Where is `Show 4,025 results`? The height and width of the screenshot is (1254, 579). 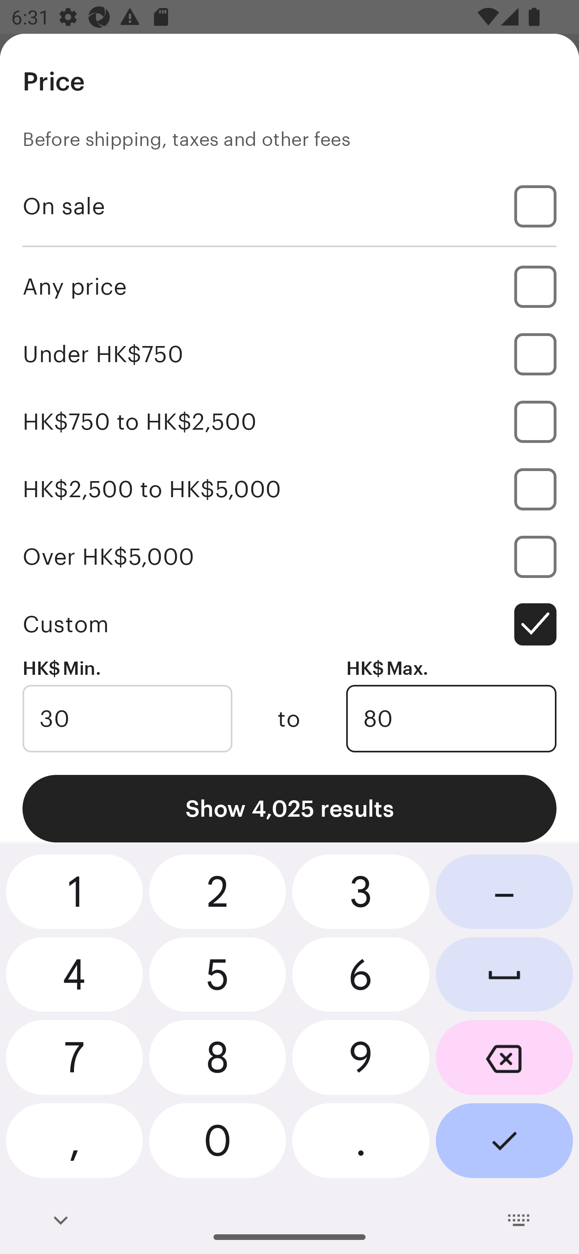
Show 4,025 results is located at coordinates (289, 809).